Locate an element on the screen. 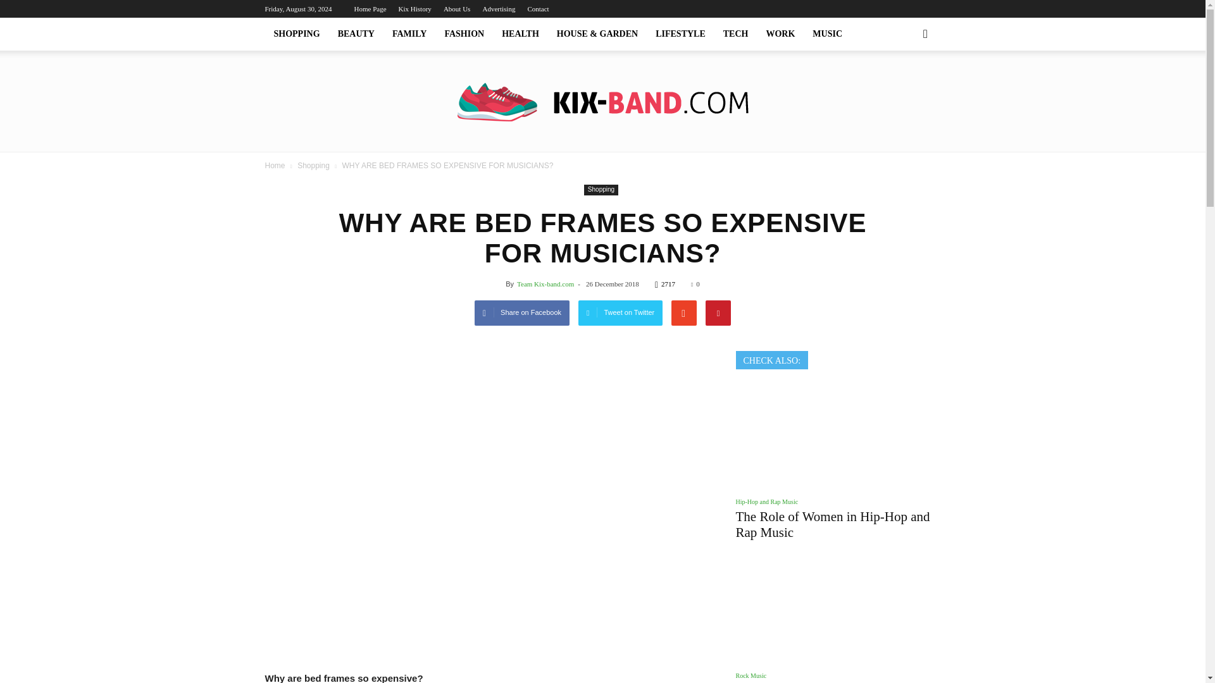  Home Page is located at coordinates (370, 9).